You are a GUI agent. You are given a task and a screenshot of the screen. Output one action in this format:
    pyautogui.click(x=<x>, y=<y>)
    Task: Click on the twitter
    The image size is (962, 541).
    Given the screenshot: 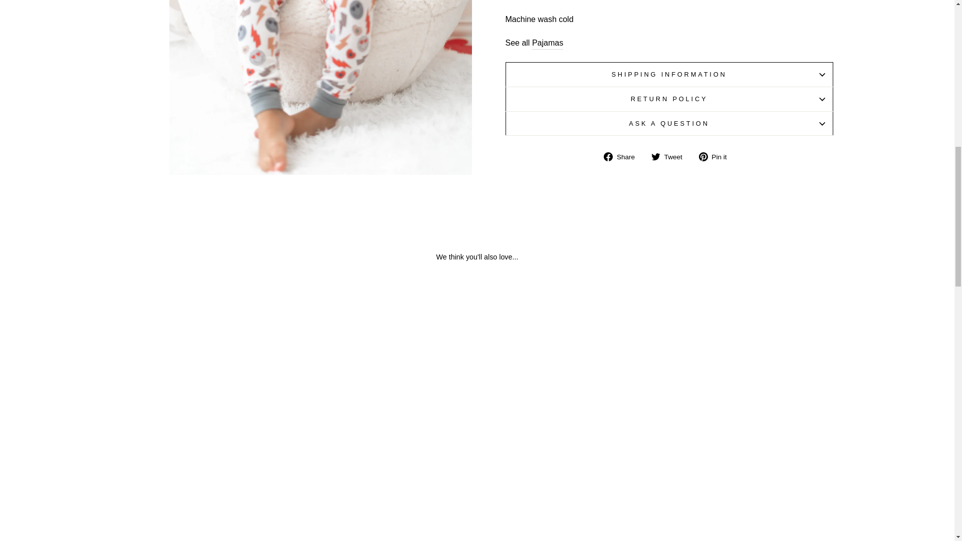 What is the action you would take?
    pyautogui.click(x=655, y=156)
    